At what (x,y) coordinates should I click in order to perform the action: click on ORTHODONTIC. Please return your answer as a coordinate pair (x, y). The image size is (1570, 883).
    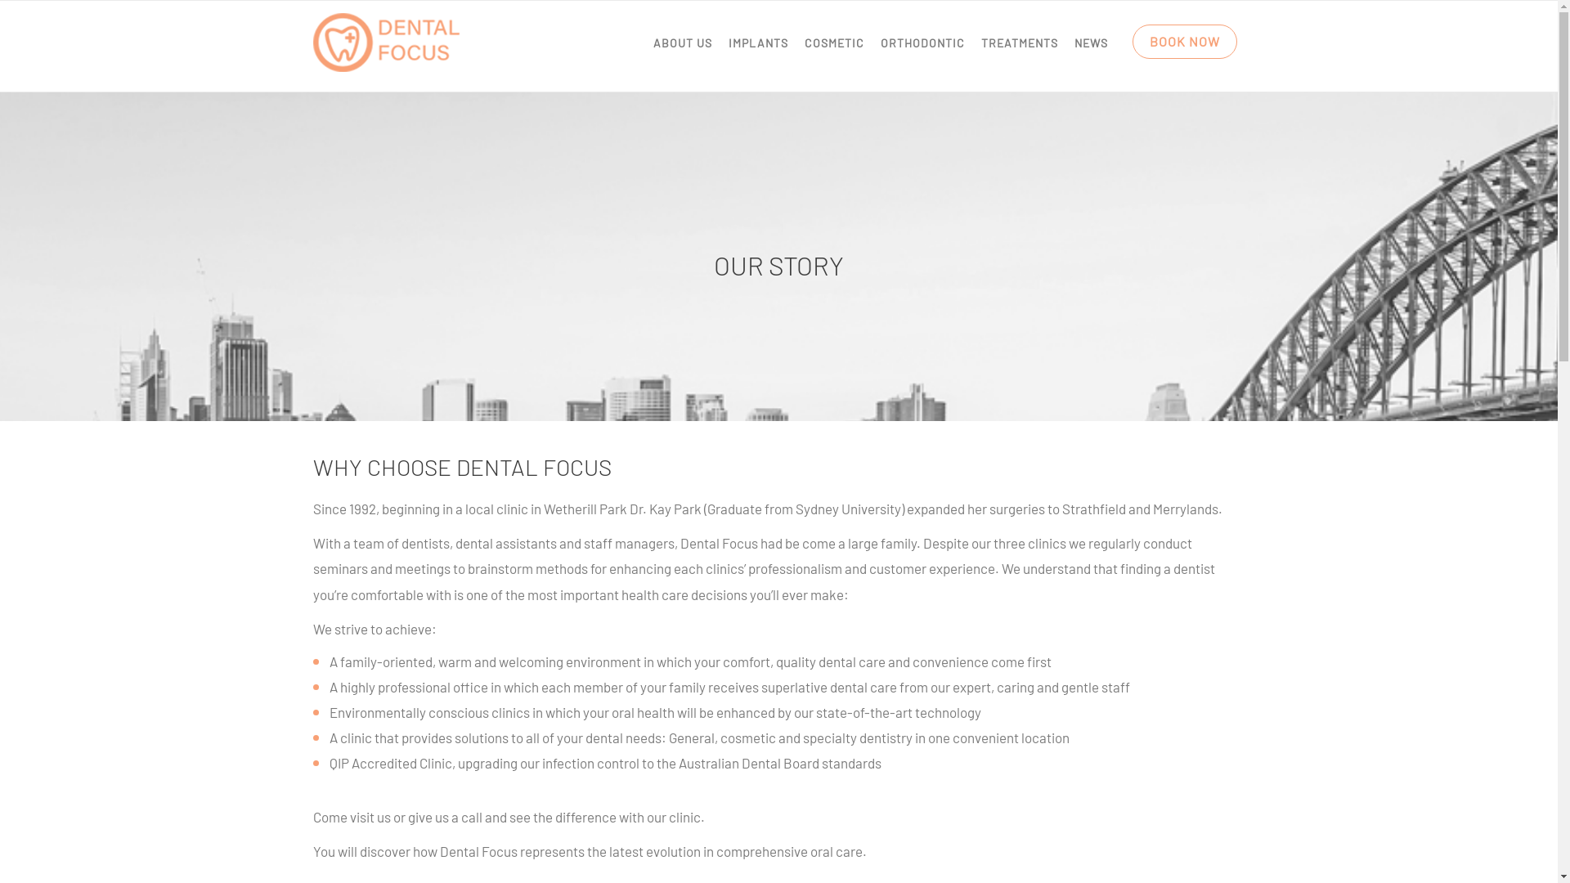
    Looking at the image, I should click on (922, 43).